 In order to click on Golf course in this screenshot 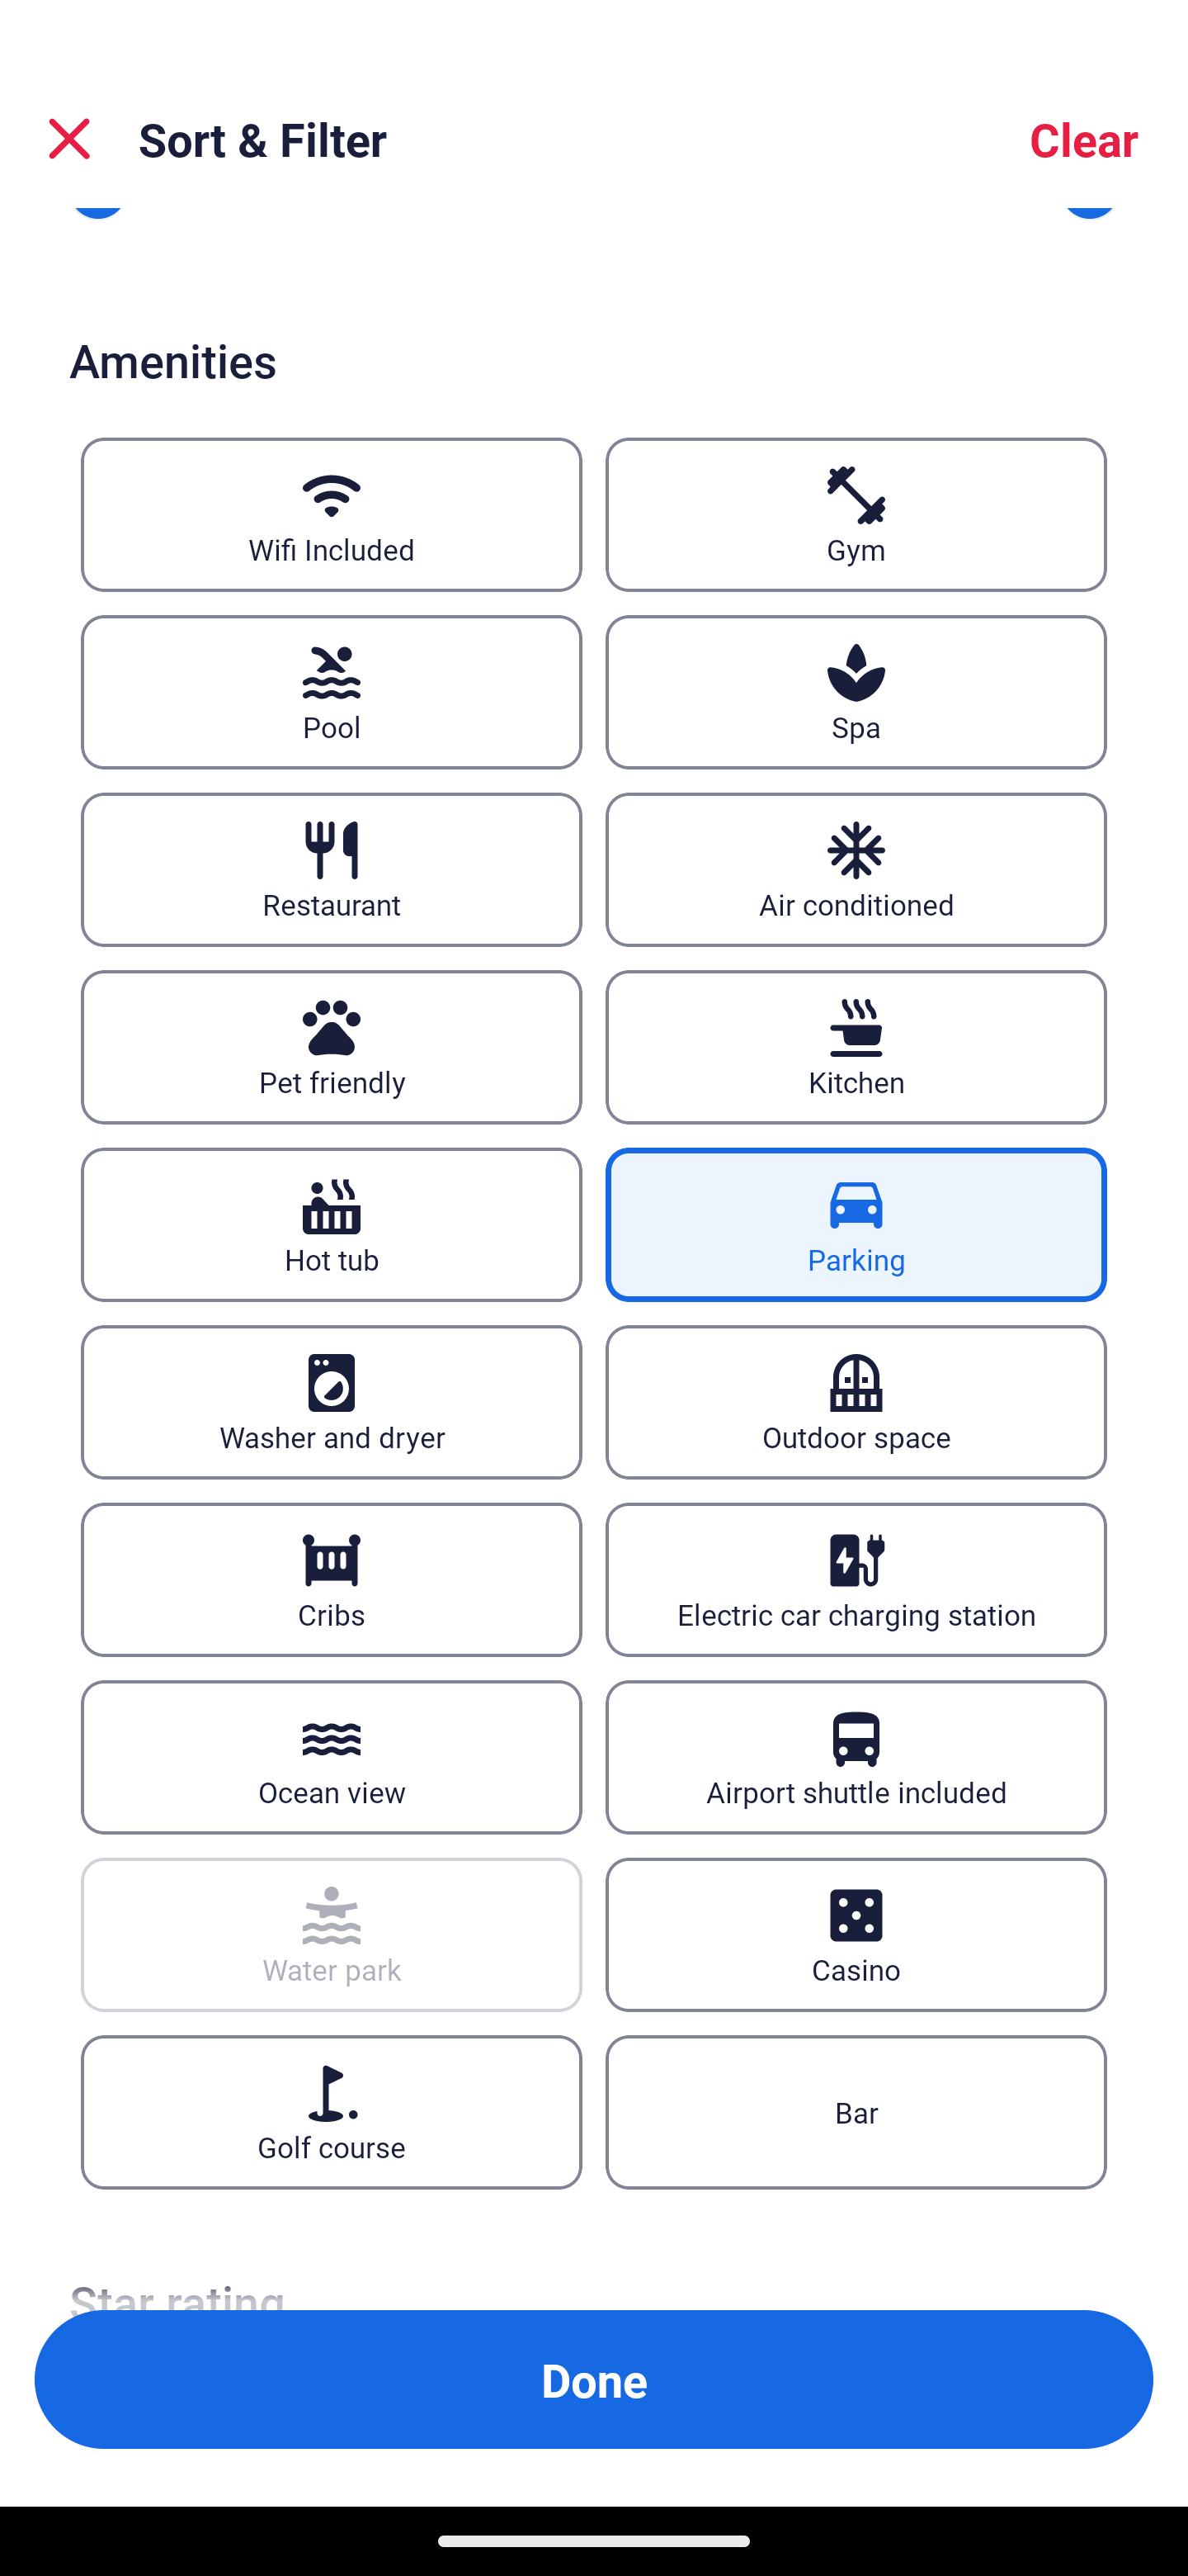, I will do `click(331, 2112)`.